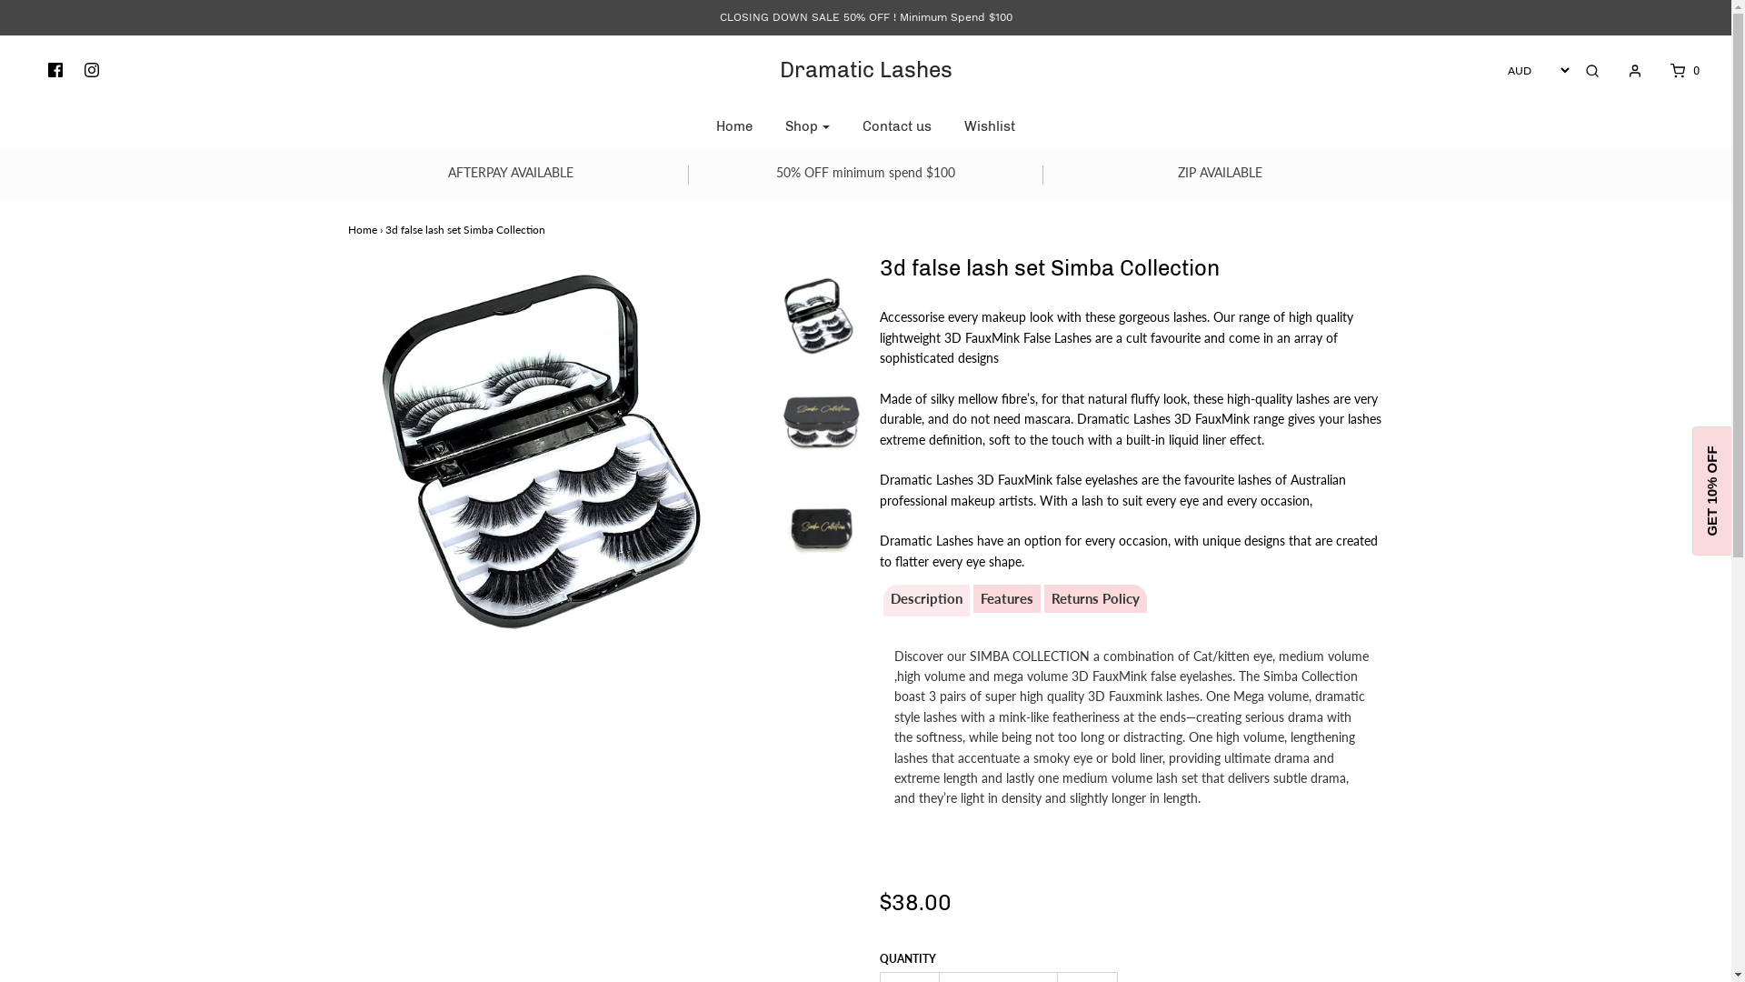 Image resolution: width=1745 pixels, height=982 pixels. What do you see at coordinates (822, 319) in the screenshot?
I see `False eyelash Triple Pack` at bounding box center [822, 319].